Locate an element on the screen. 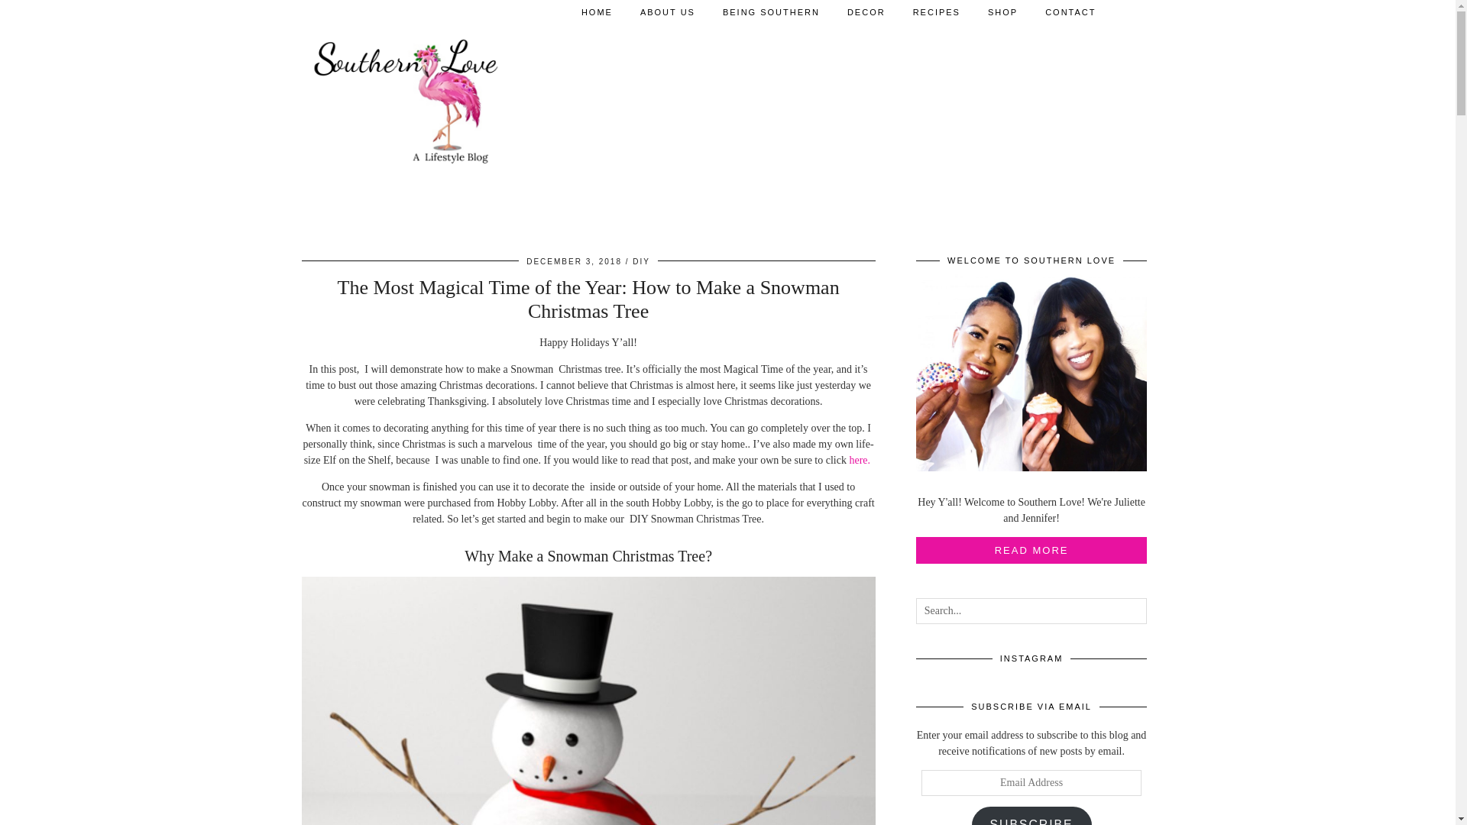 This screenshot has height=825, width=1467. SHOP is located at coordinates (1002, 12).